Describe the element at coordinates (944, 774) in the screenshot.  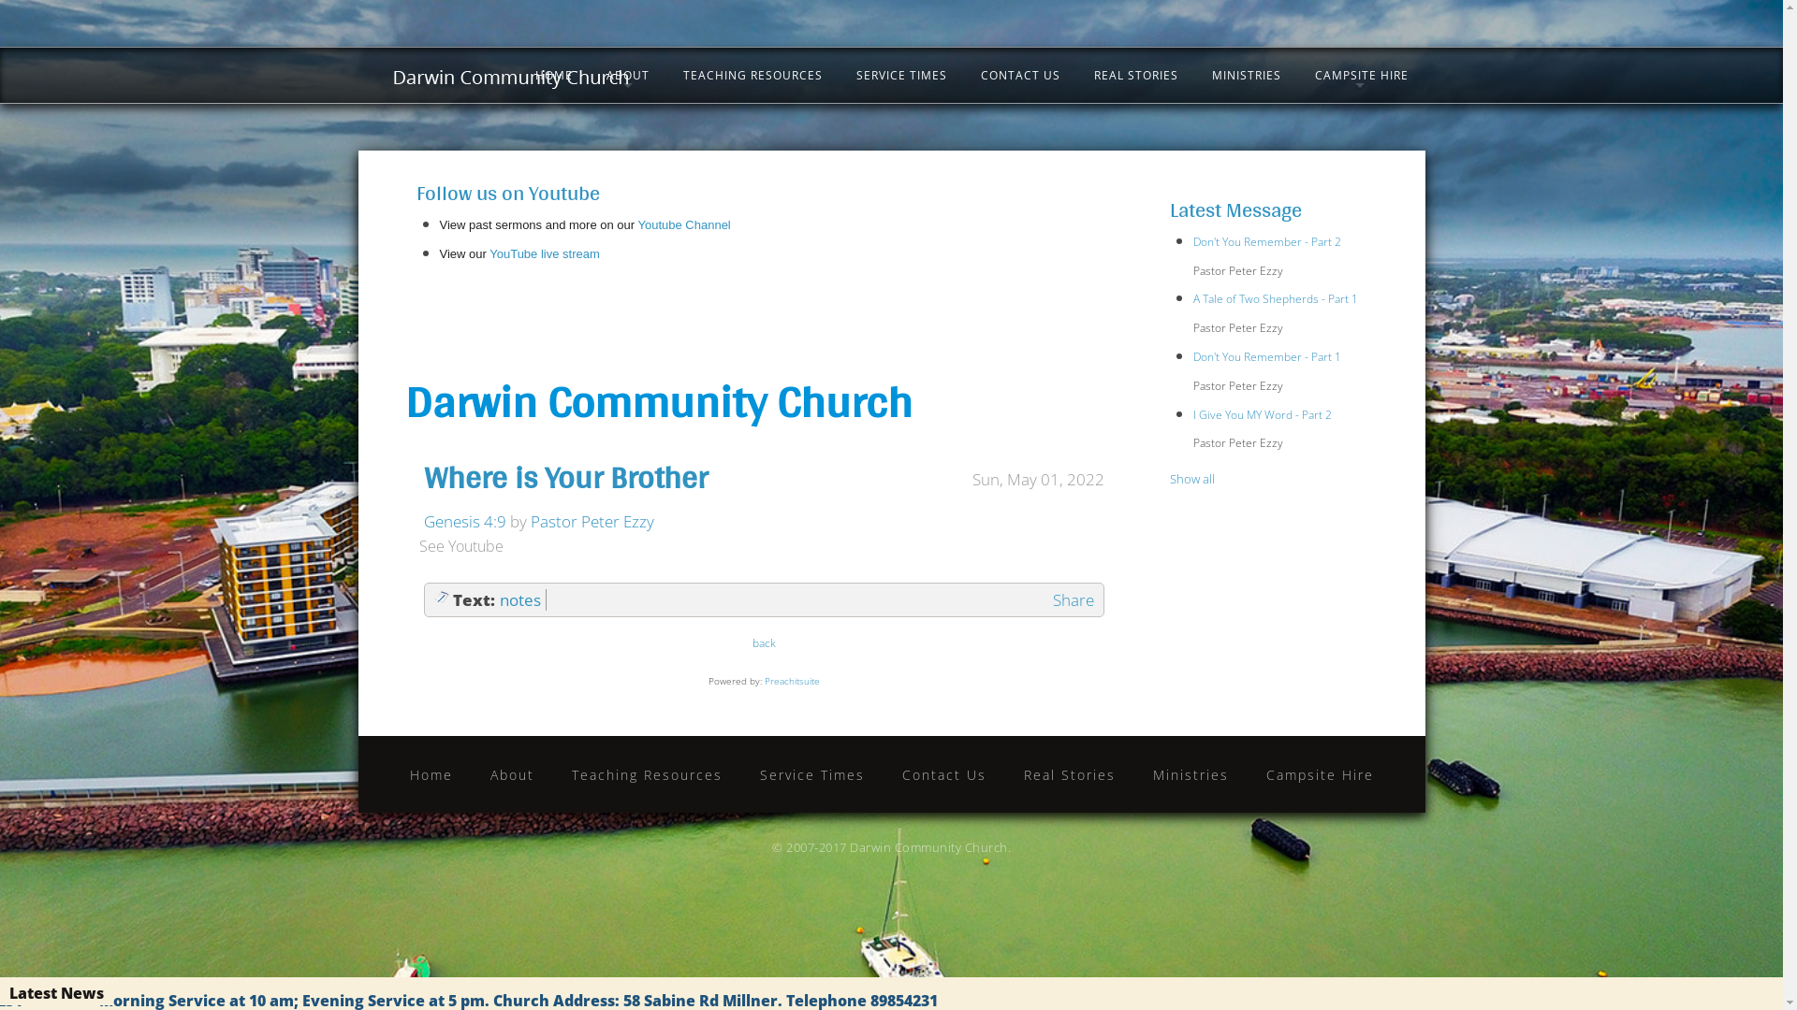
I see `Contact Us` at that location.